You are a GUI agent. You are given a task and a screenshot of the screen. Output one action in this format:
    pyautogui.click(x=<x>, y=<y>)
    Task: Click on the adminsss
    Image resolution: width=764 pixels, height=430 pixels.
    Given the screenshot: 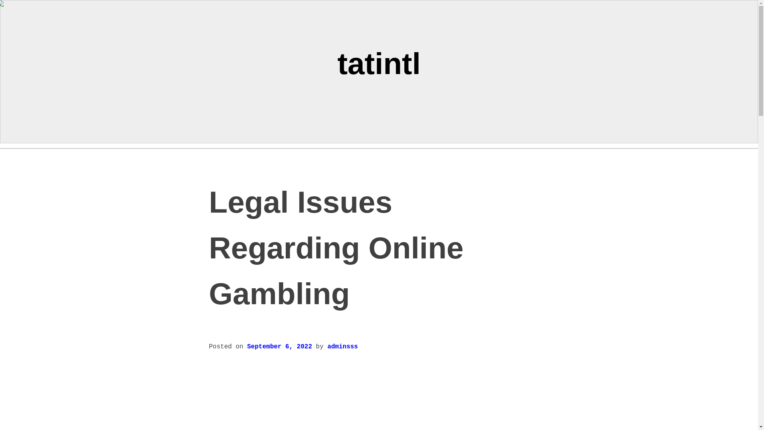 What is the action you would take?
    pyautogui.click(x=343, y=346)
    